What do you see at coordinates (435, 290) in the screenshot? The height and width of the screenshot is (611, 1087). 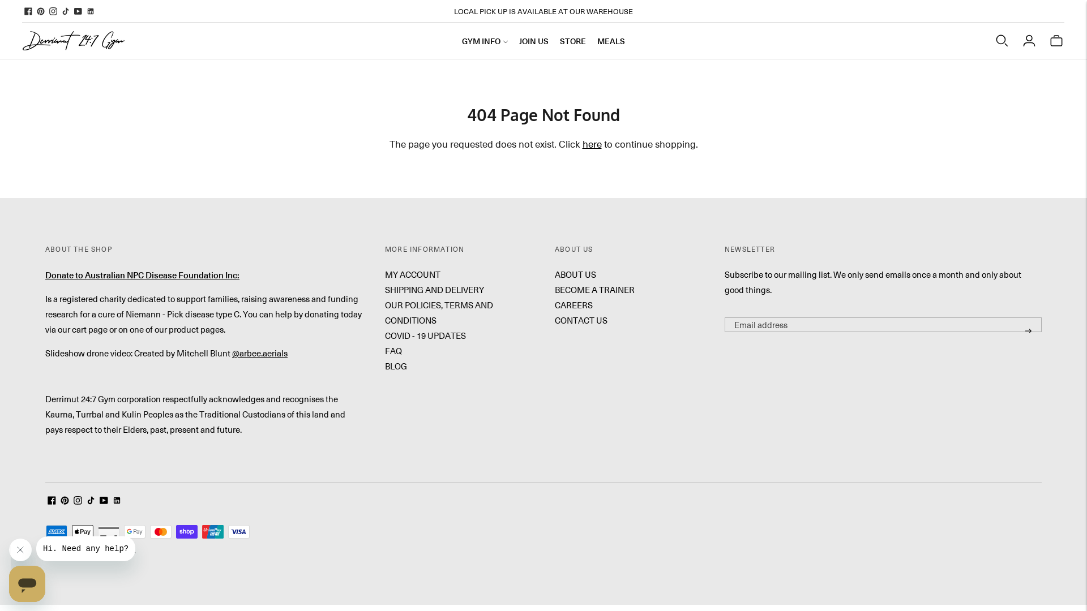 I see `SHIPPING AND DELIVERY` at bounding box center [435, 290].